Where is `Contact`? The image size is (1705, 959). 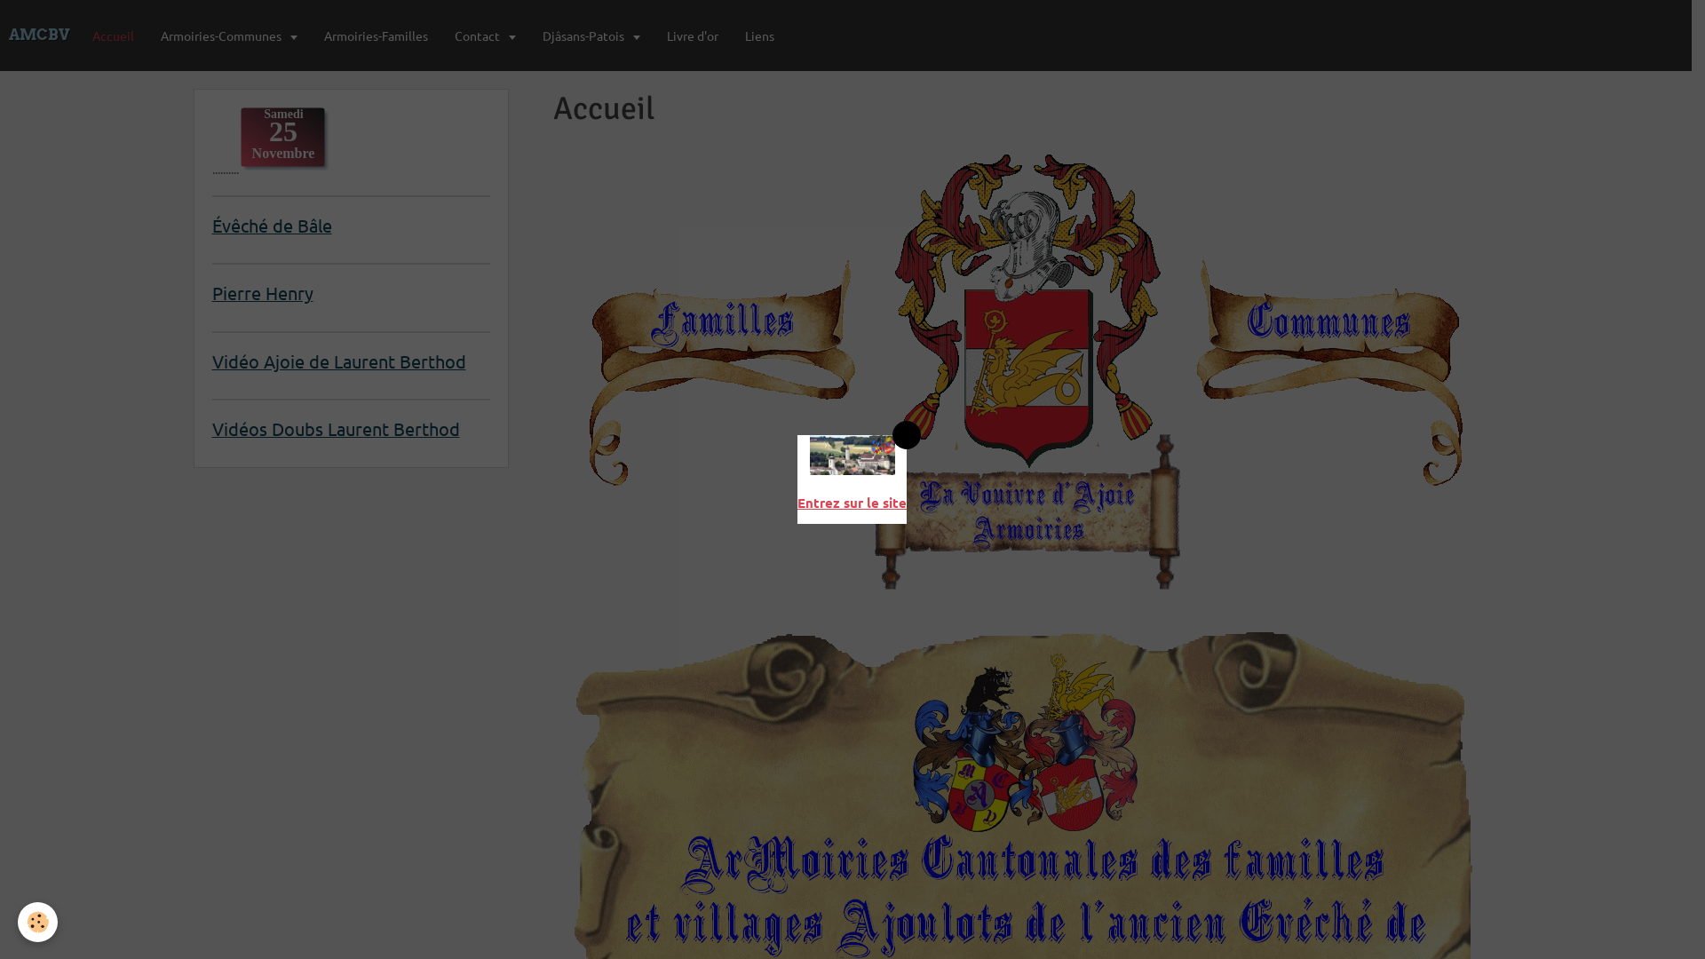 Contact is located at coordinates (485, 36).